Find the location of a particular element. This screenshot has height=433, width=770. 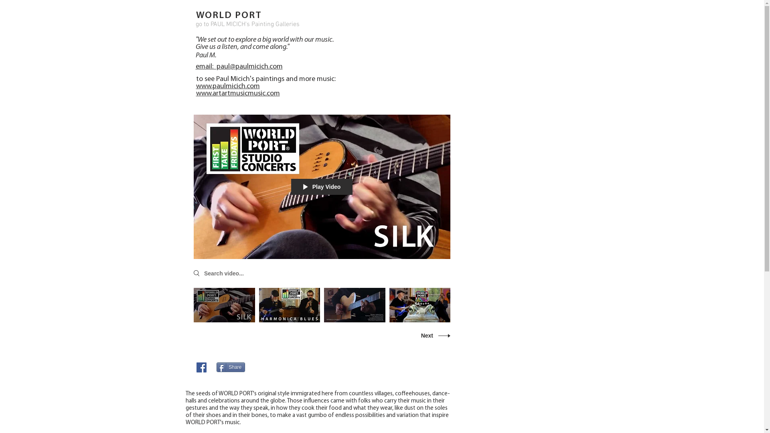

email:  paul@paulmicich.com is located at coordinates (239, 67).